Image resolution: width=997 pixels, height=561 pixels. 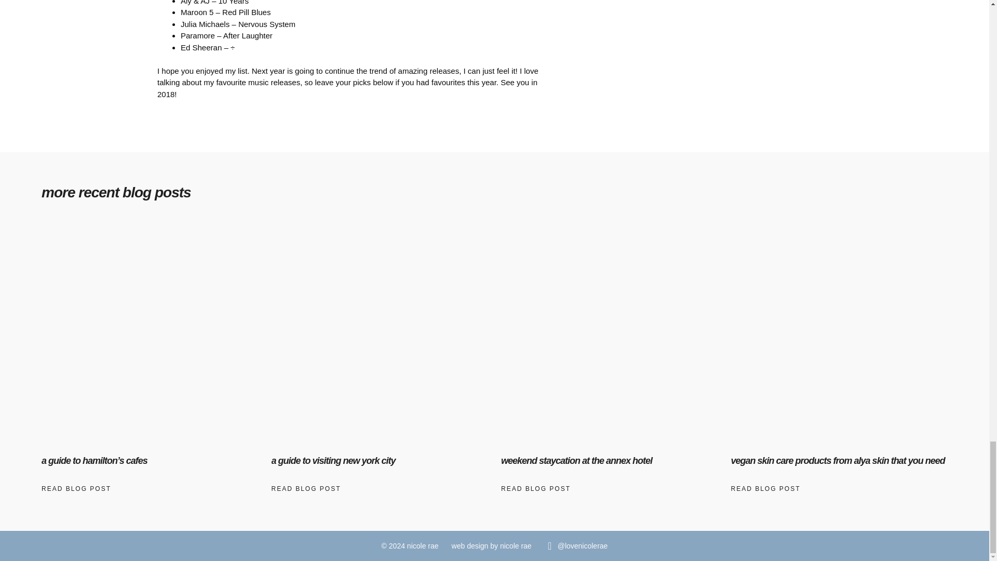 What do you see at coordinates (583, 546) in the screenshot?
I see `Nicole Rae instagram` at bounding box center [583, 546].